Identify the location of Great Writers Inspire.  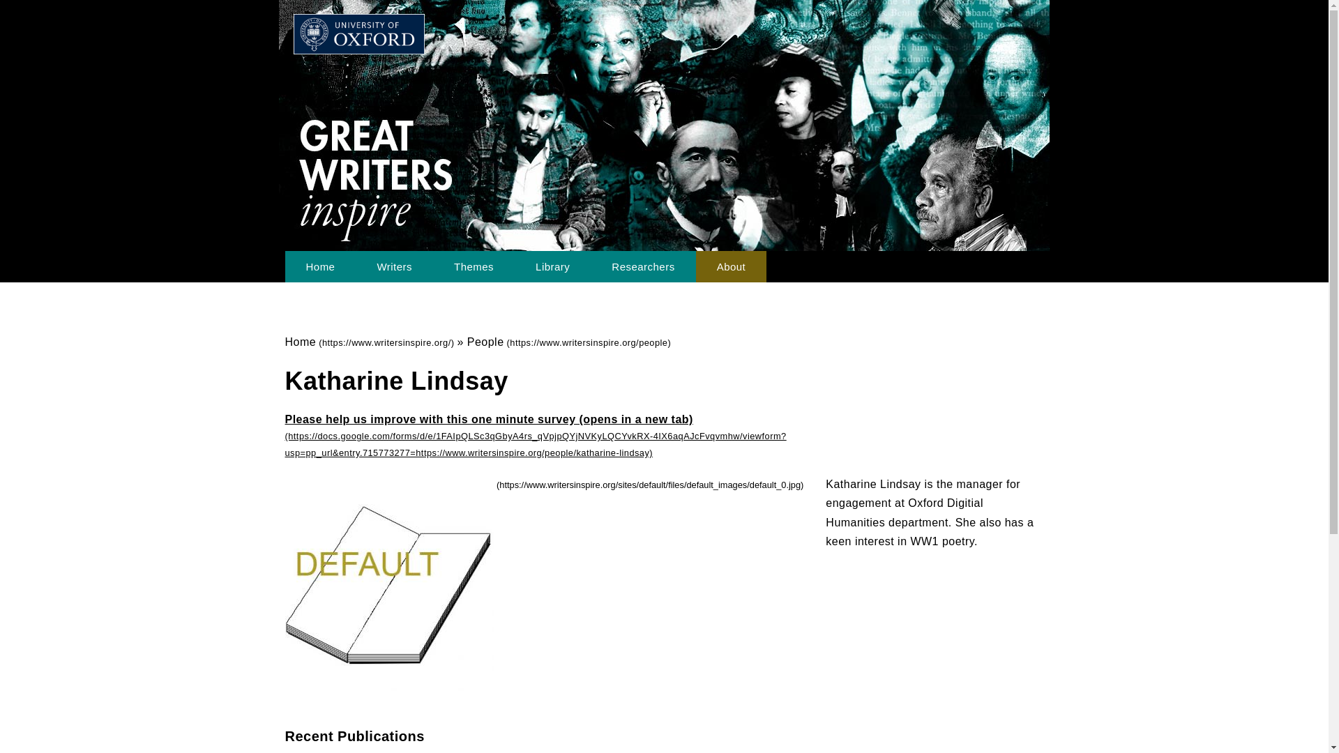
(478, 45).